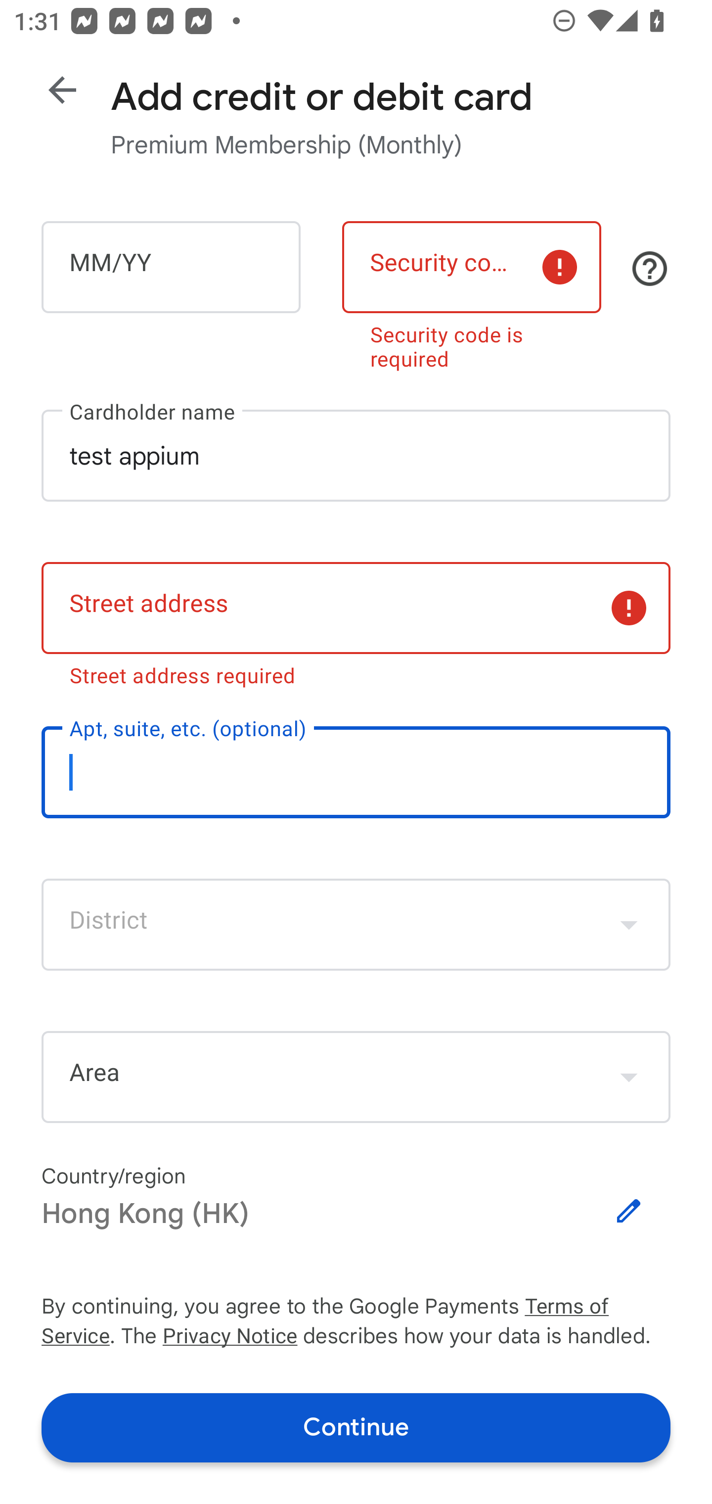  What do you see at coordinates (356, 455) in the screenshot?
I see `test appium` at bounding box center [356, 455].